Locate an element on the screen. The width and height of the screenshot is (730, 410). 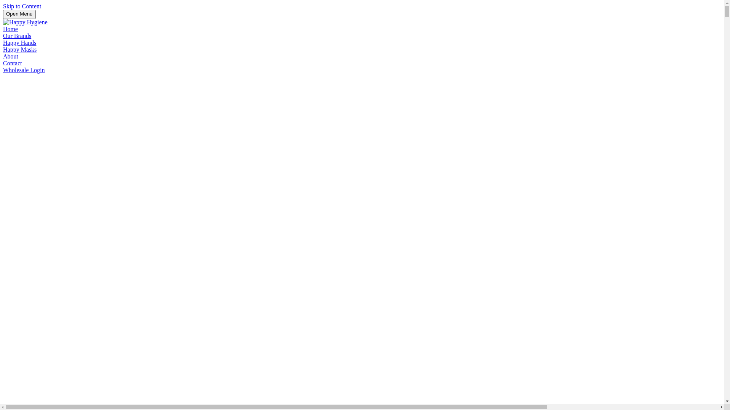
Our Brands is located at coordinates (17, 36).